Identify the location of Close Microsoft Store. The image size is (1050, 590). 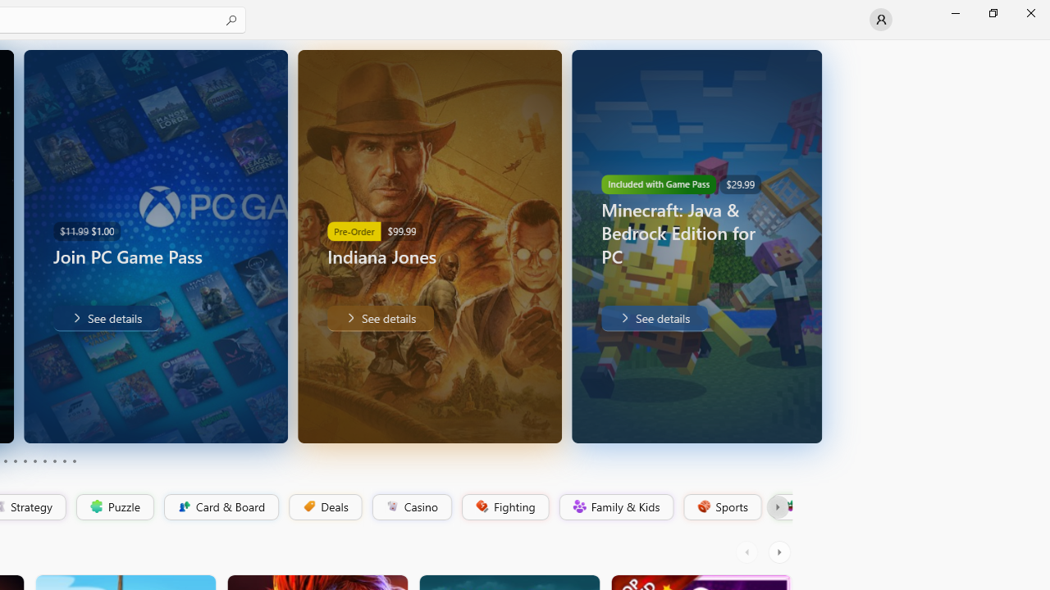
(1030, 13).